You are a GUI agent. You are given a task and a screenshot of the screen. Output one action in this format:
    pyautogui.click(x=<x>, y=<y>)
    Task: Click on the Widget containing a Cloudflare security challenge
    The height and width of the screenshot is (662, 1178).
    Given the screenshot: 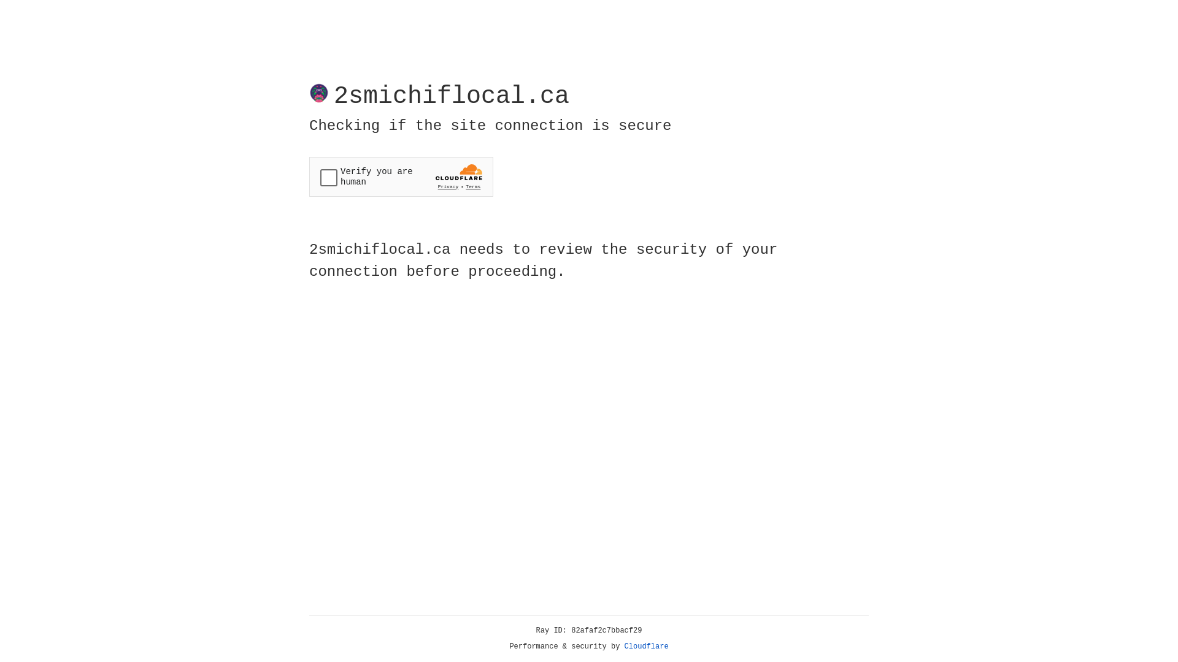 What is the action you would take?
    pyautogui.click(x=401, y=177)
    